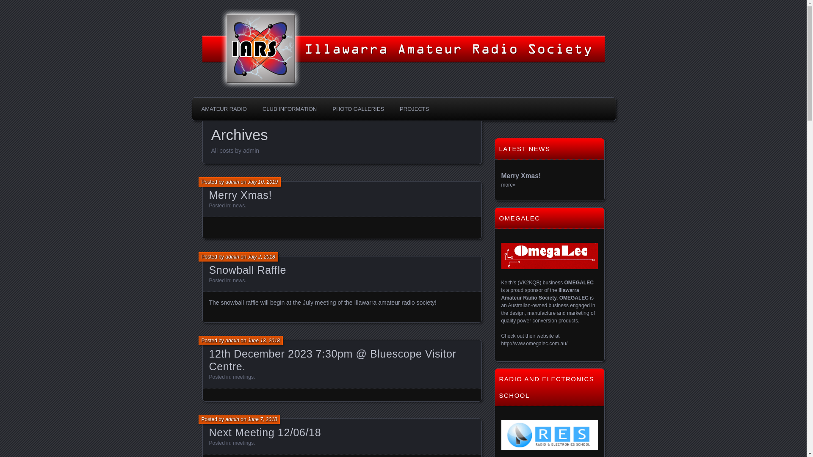  What do you see at coordinates (263, 419) in the screenshot?
I see `June 7, 2018` at bounding box center [263, 419].